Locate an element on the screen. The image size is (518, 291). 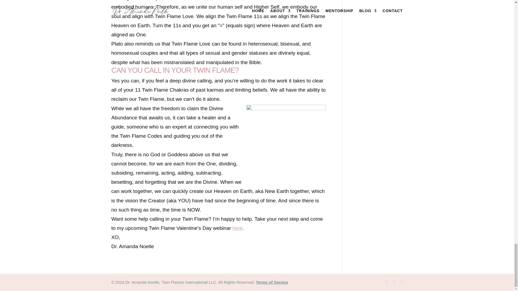
here is located at coordinates (237, 228).